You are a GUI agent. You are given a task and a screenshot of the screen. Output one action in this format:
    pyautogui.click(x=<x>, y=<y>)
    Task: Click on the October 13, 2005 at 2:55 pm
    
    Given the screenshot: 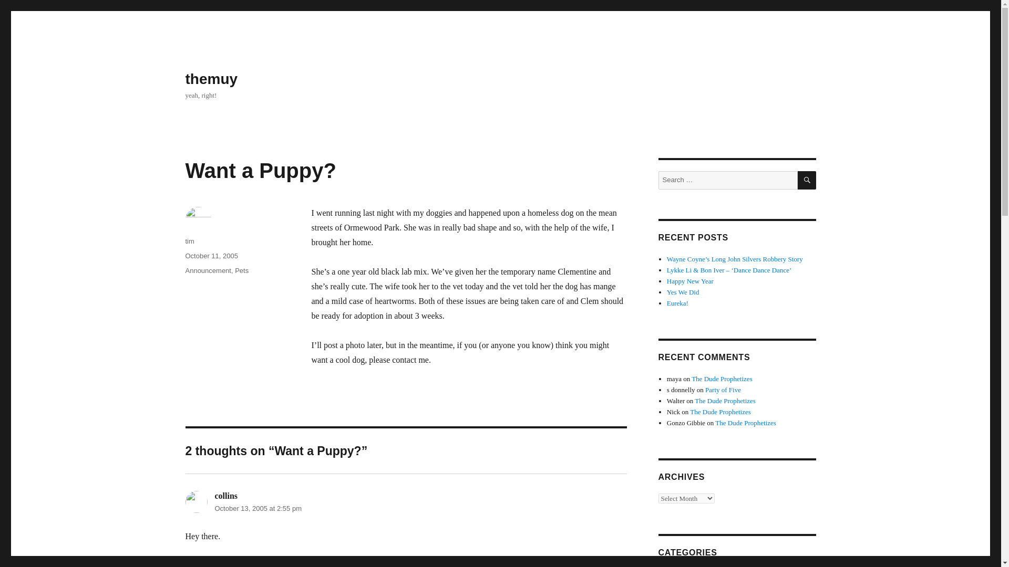 What is the action you would take?
    pyautogui.click(x=258, y=508)
    